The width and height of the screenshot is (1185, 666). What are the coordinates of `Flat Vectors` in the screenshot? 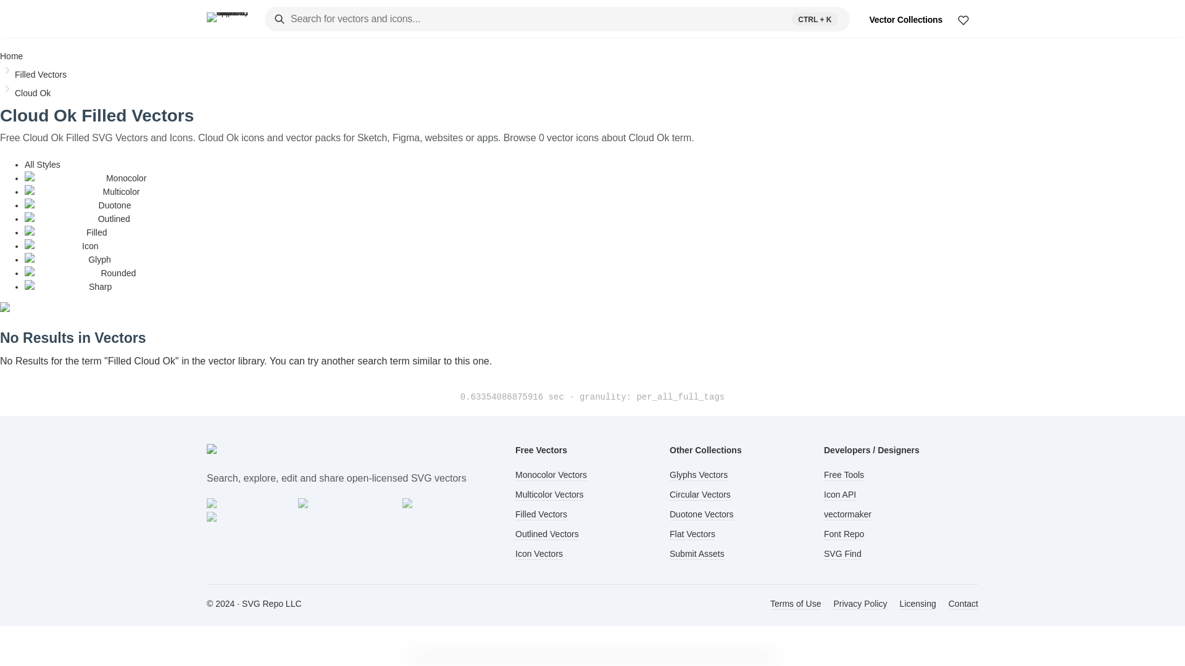 It's located at (692, 534).